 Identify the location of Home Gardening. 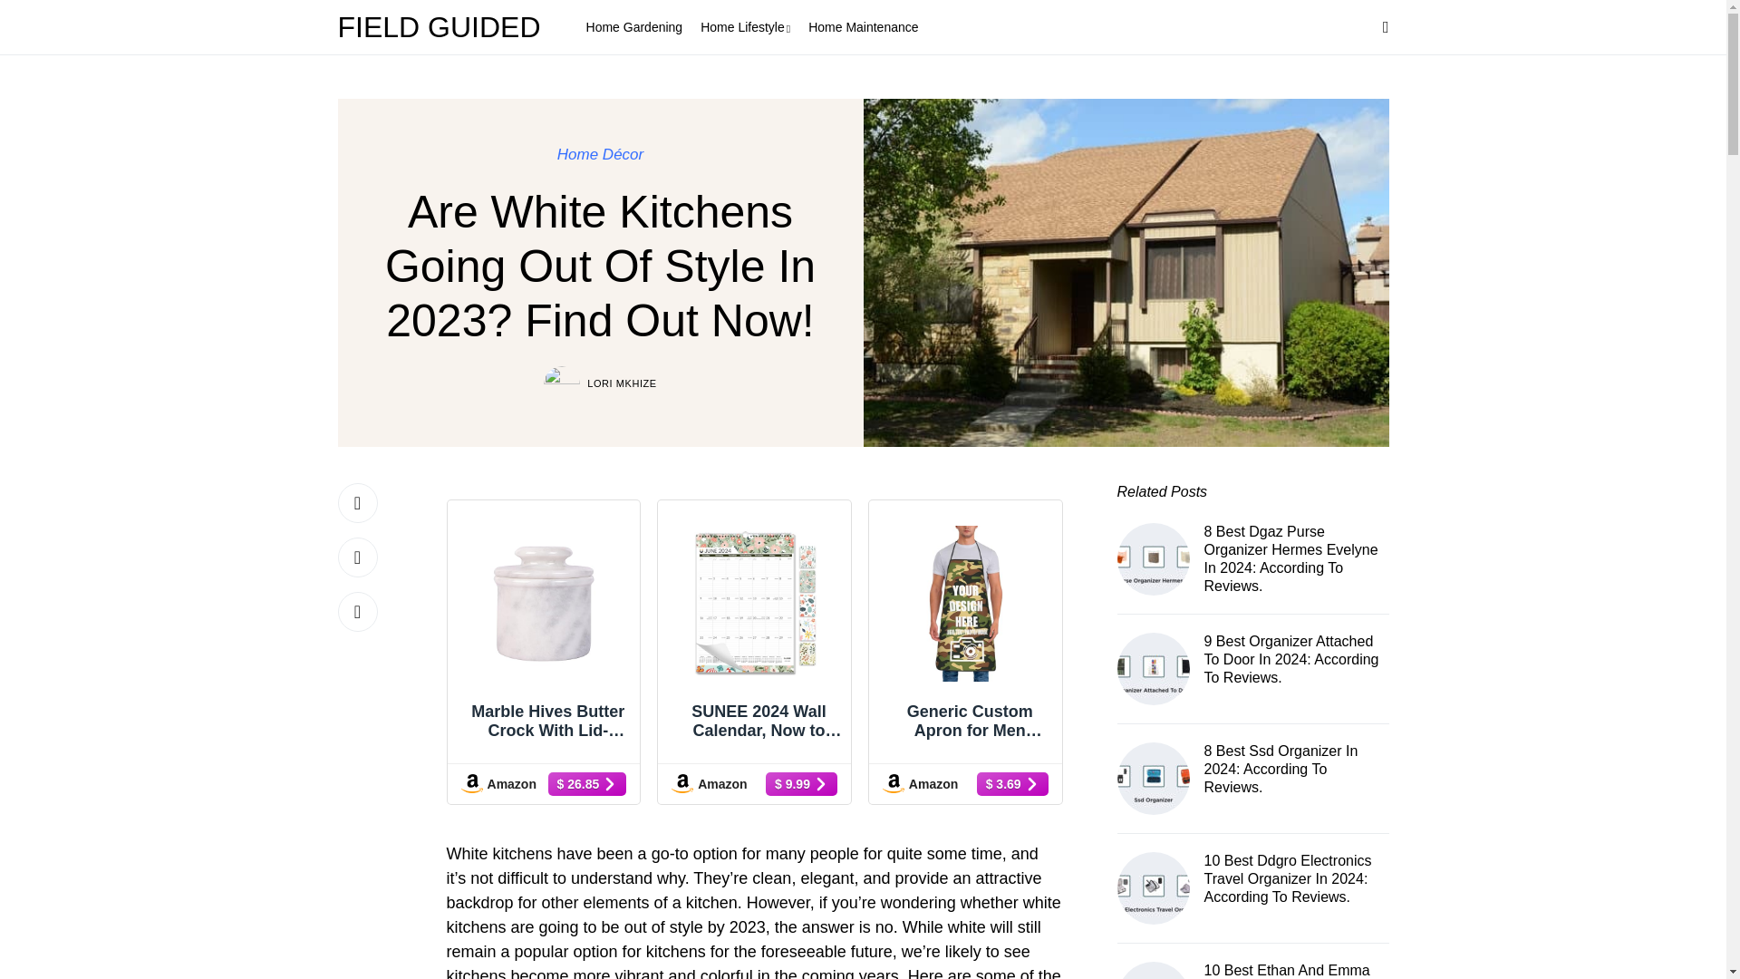
(634, 27).